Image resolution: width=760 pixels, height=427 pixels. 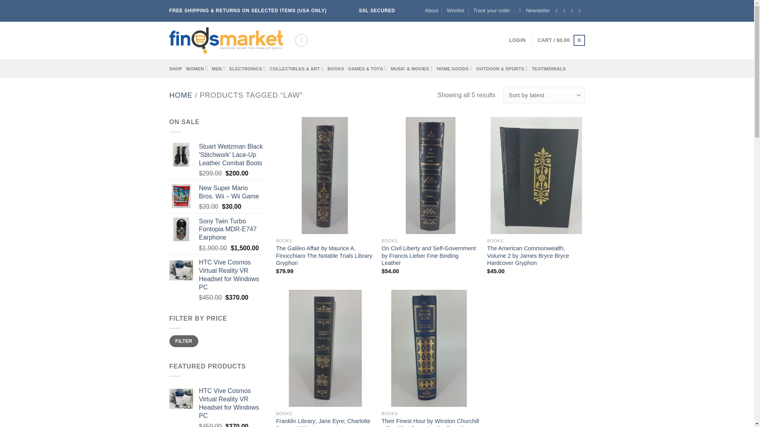 I want to click on About, so click(x=431, y=10).